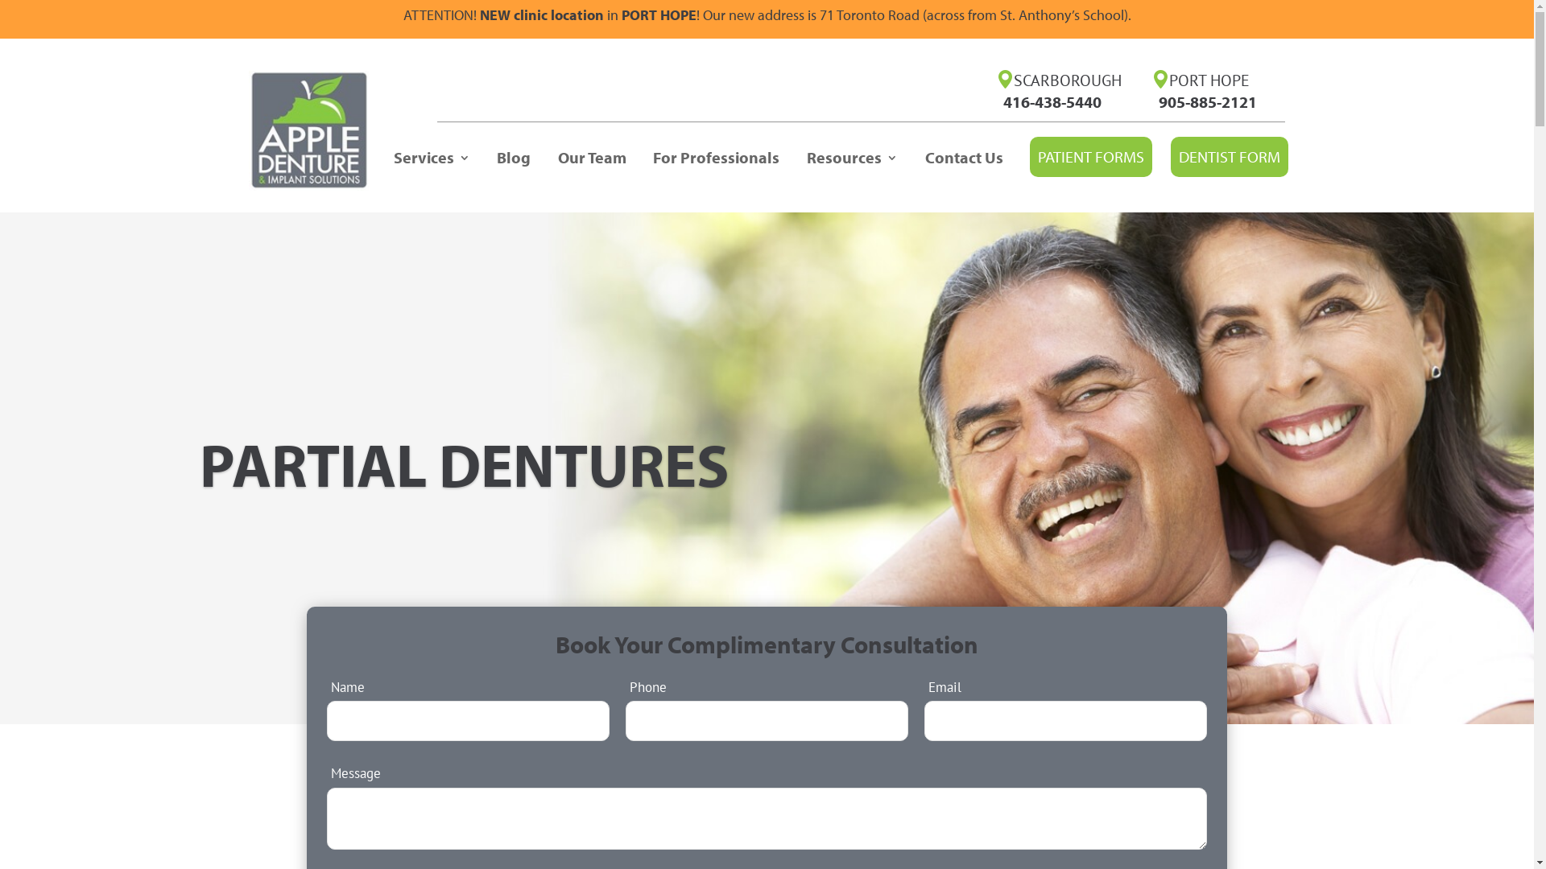 This screenshot has width=1546, height=869. Describe the element at coordinates (593, 164) in the screenshot. I see `Our Team` at that location.